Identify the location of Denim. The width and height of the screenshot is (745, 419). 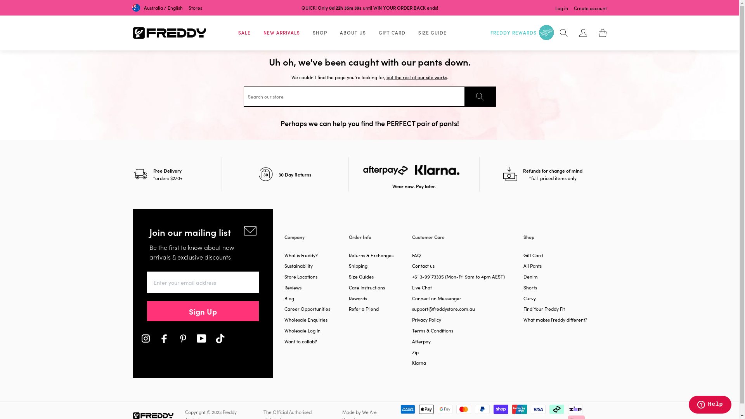
(531, 277).